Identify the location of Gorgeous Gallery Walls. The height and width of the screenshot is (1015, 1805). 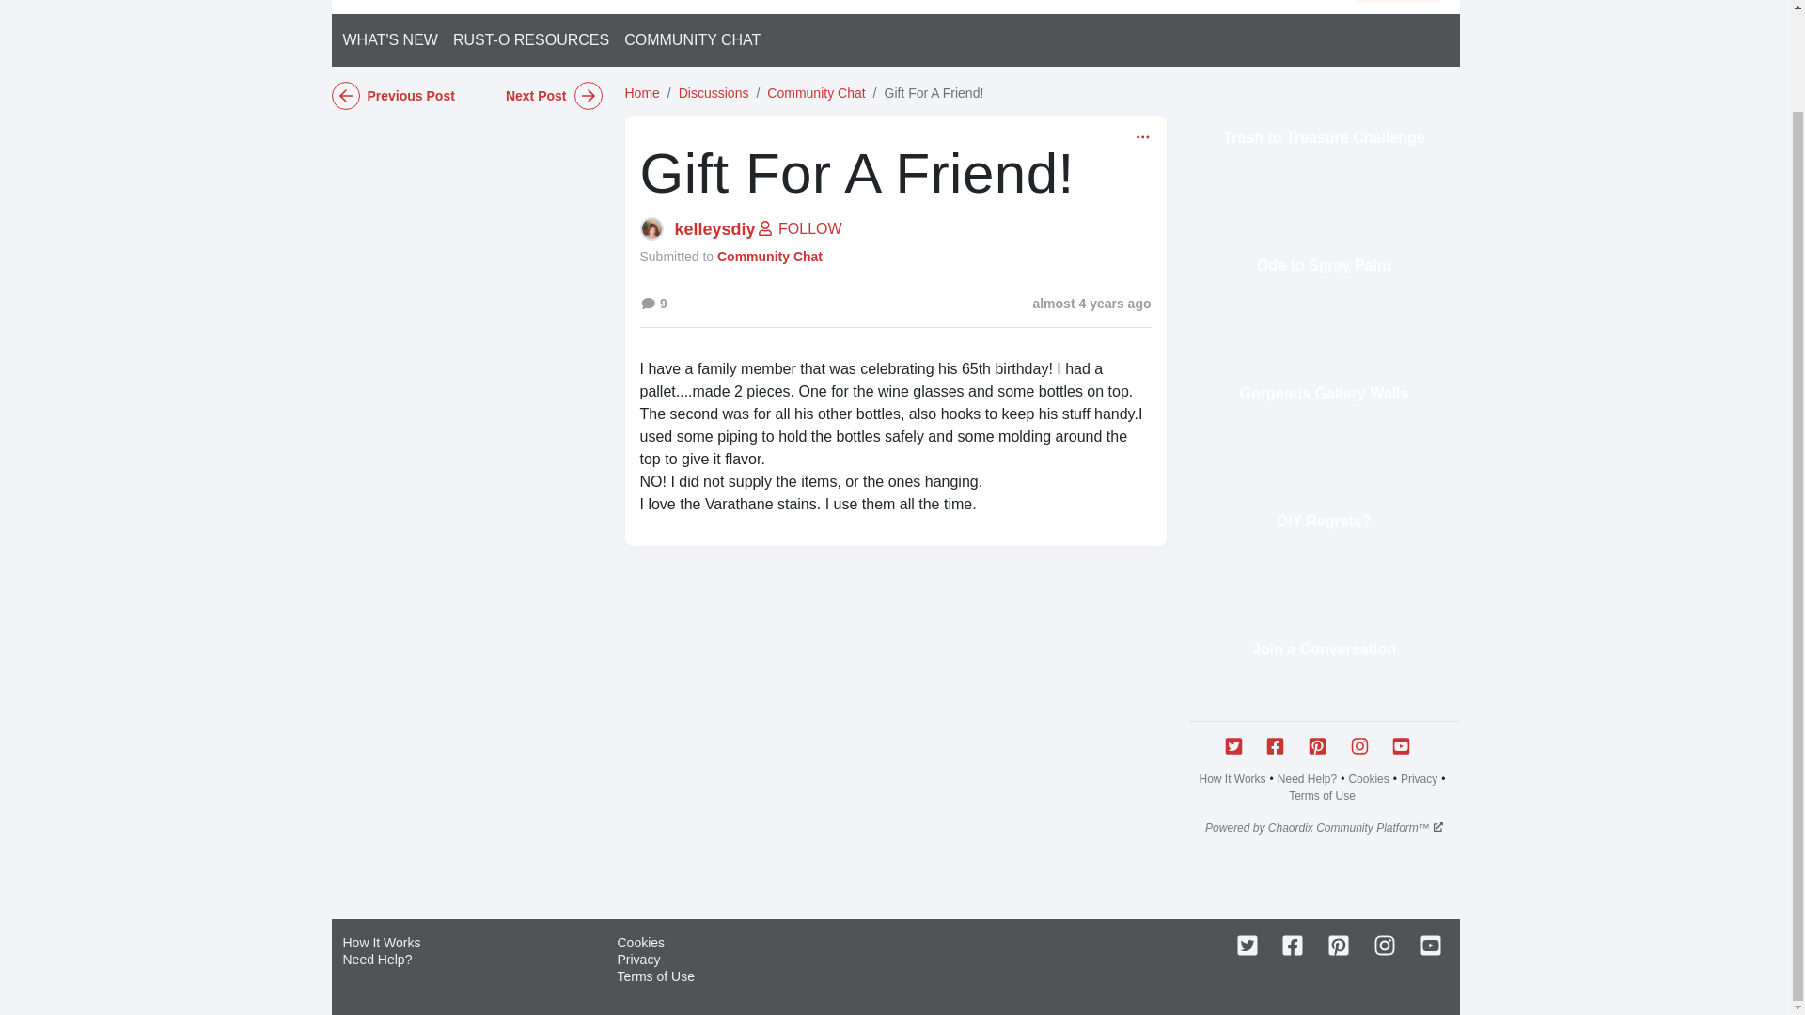
(1323, 393).